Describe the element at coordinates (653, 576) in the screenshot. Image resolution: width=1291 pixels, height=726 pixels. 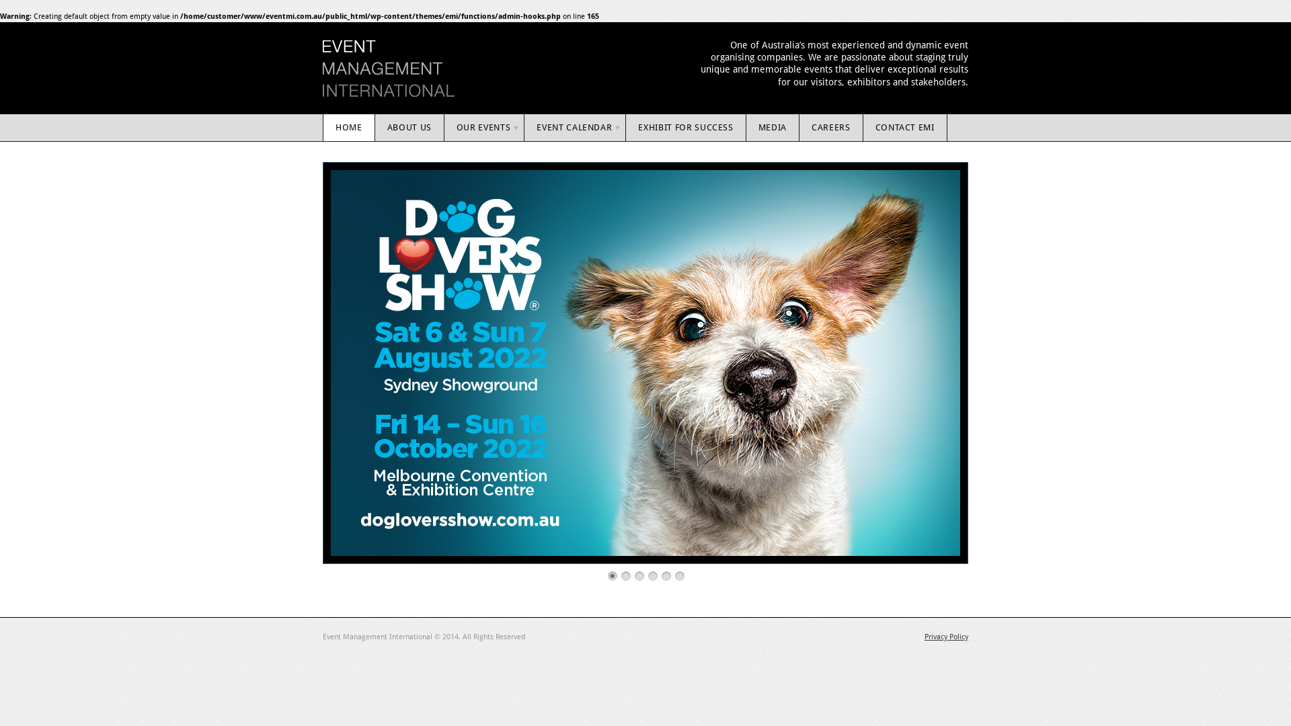
I see `4` at that location.